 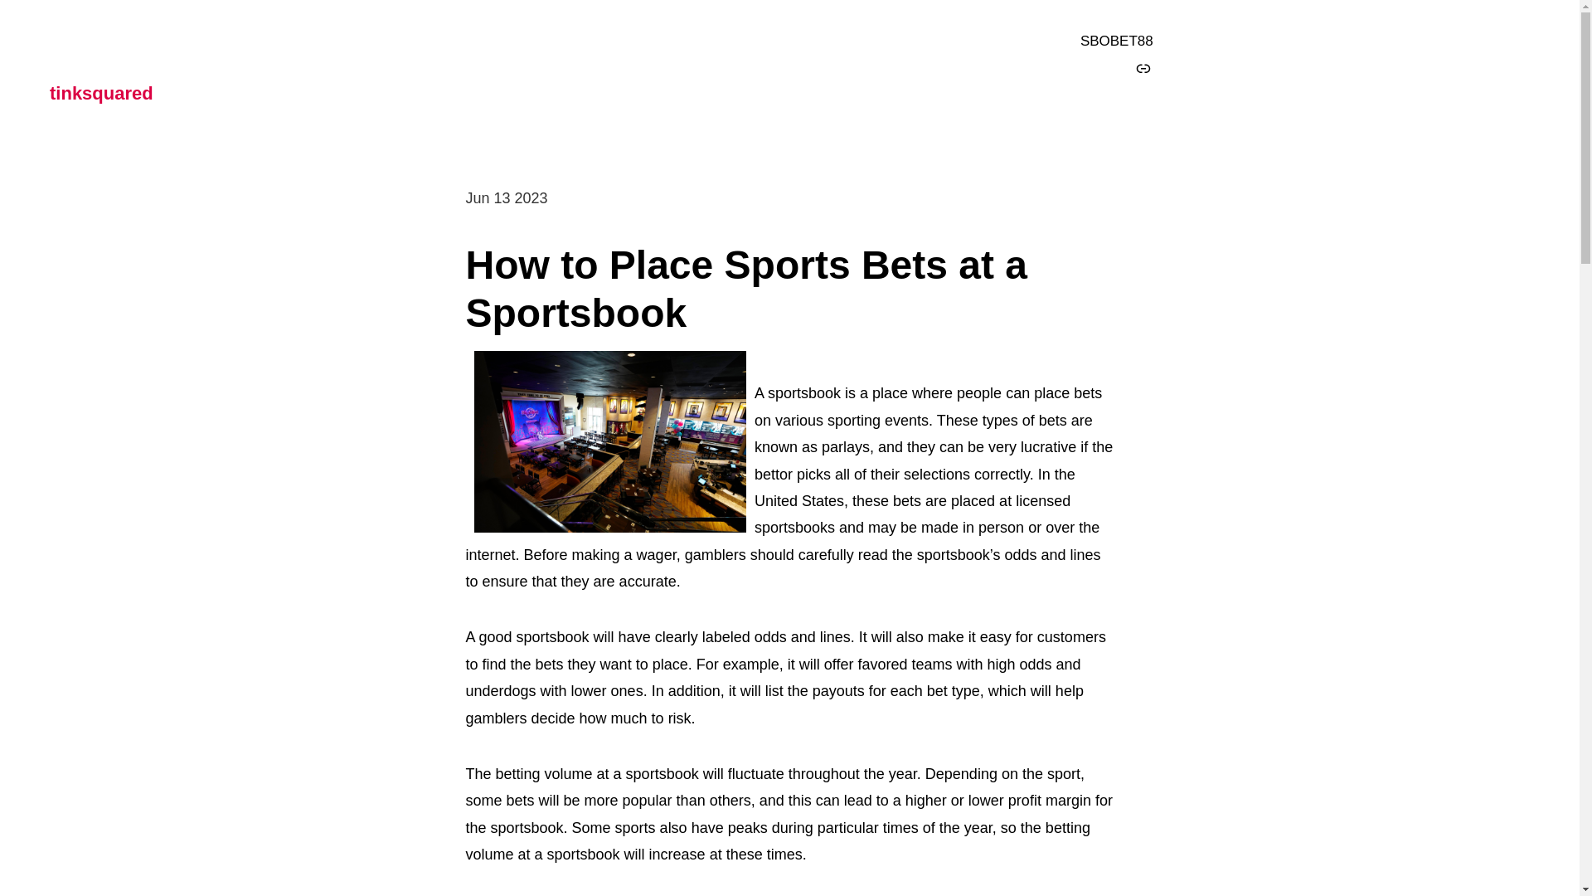 I want to click on SBOBET88, so click(x=1116, y=41).